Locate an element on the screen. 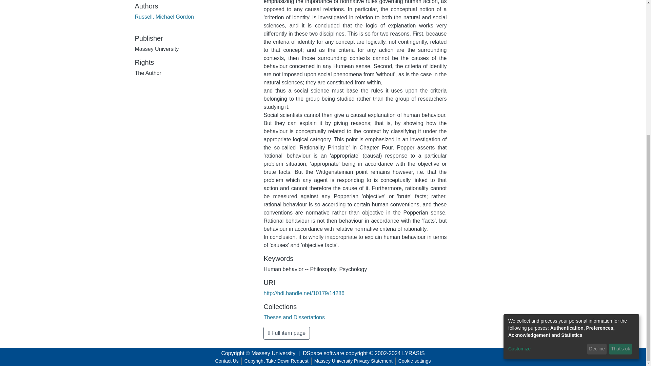 This screenshot has height=366, width=651. Contact Us is located at coordinates (227, 361).